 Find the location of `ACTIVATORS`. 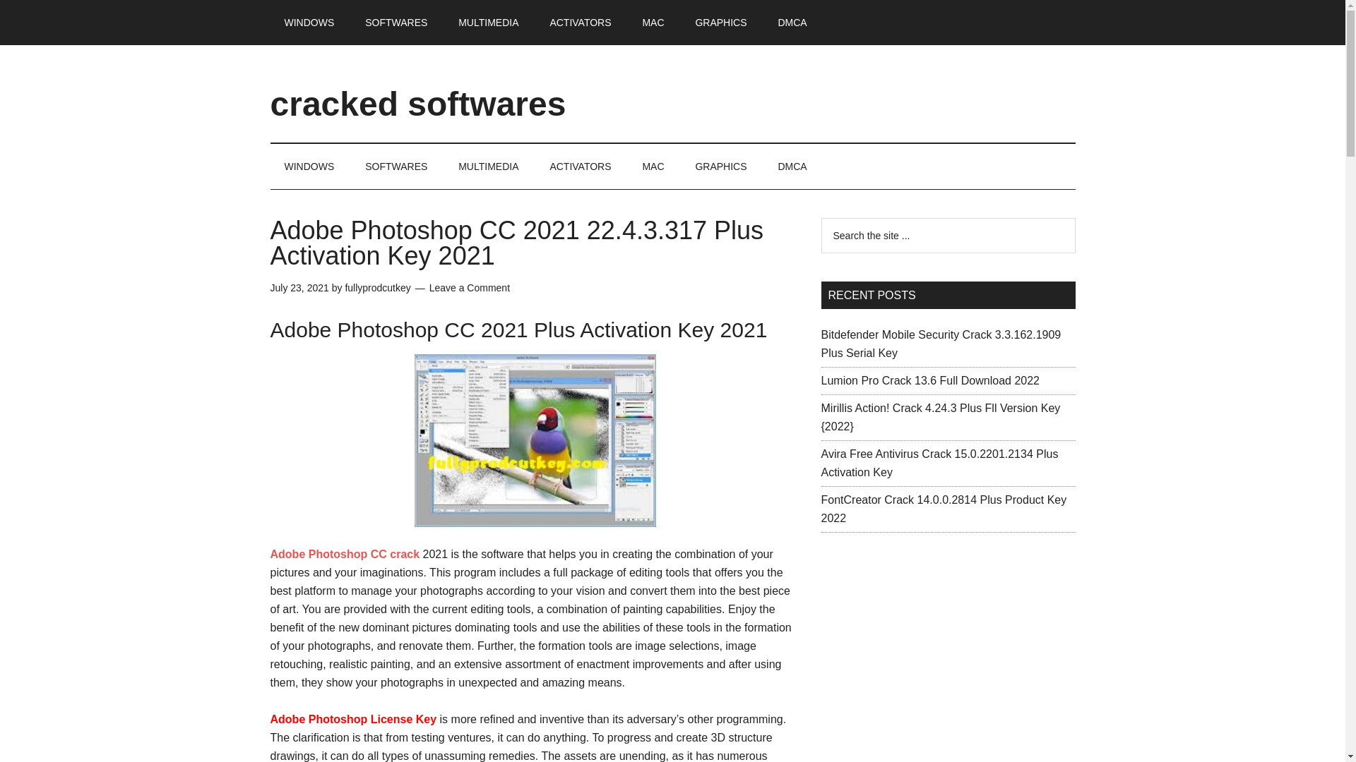

ACTIVATORS is located at coordinates (581, 167).